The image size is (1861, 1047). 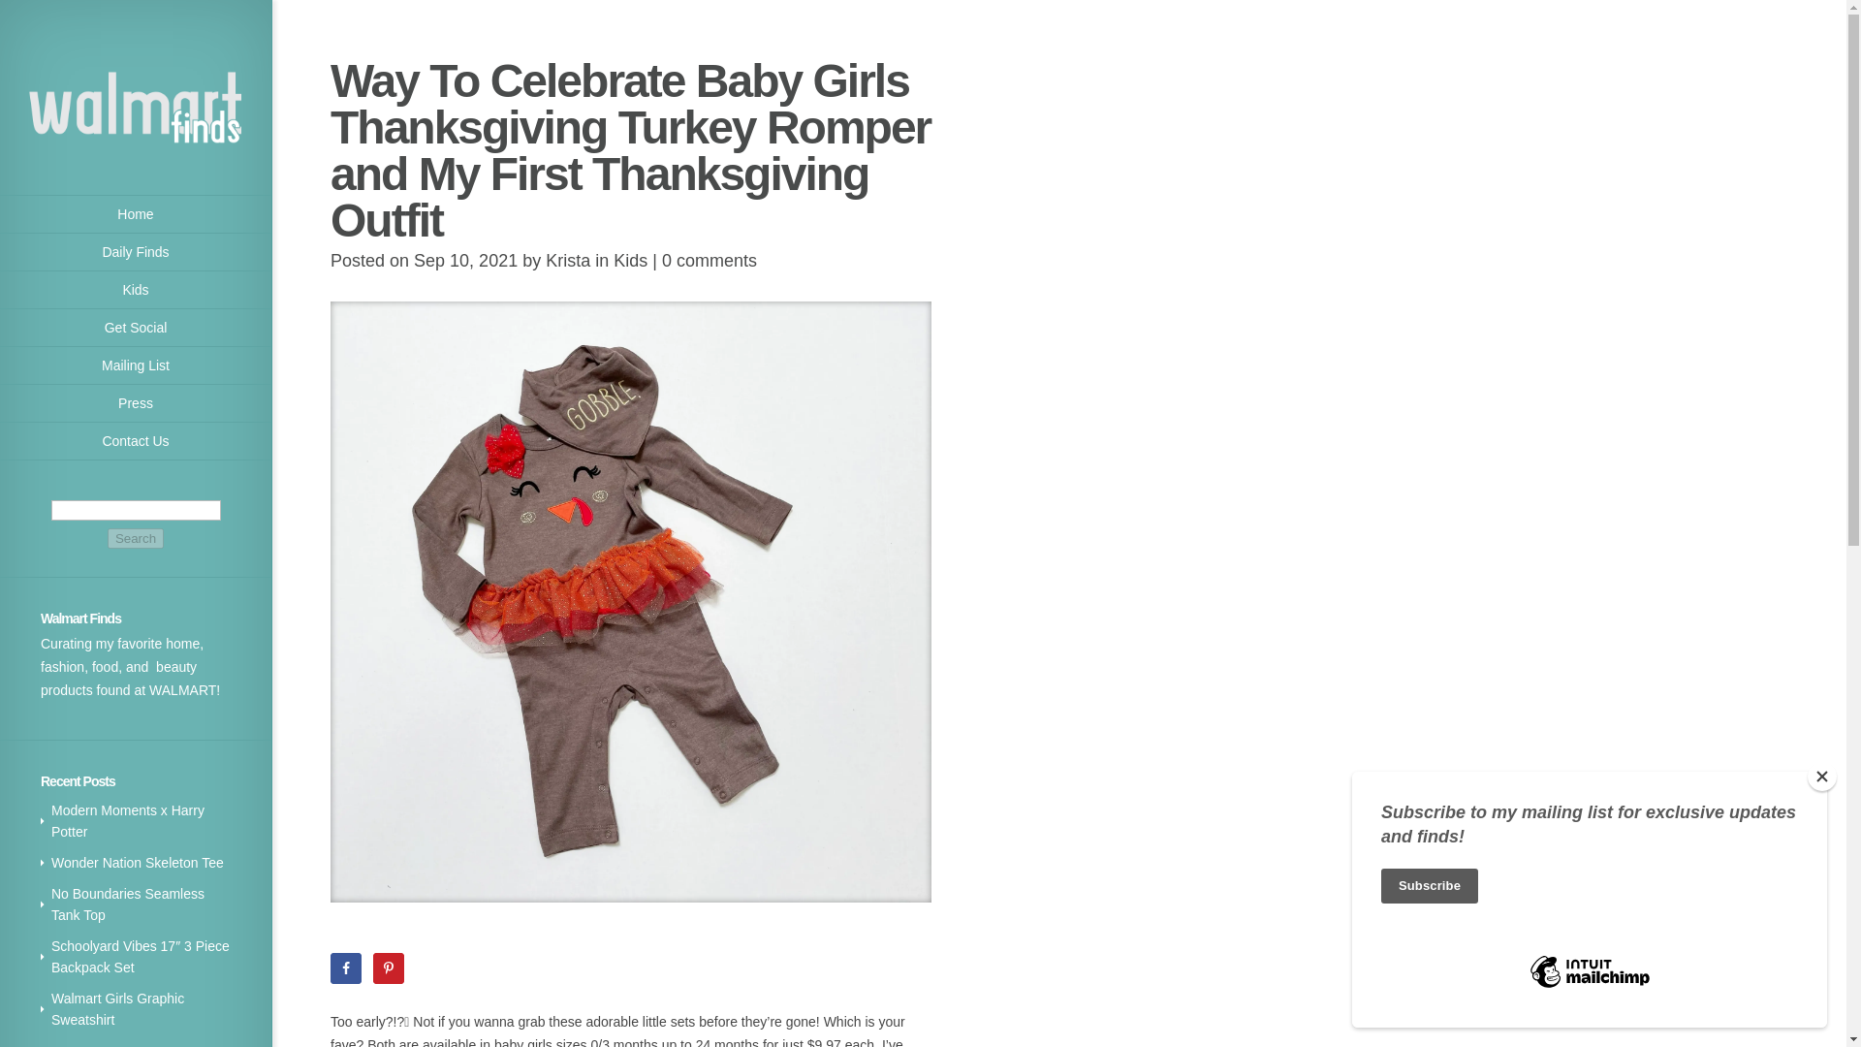 What do you see at coordinates (136, 328) in the screenshot?
I see `Get Social` at bounding box center [136, 328].